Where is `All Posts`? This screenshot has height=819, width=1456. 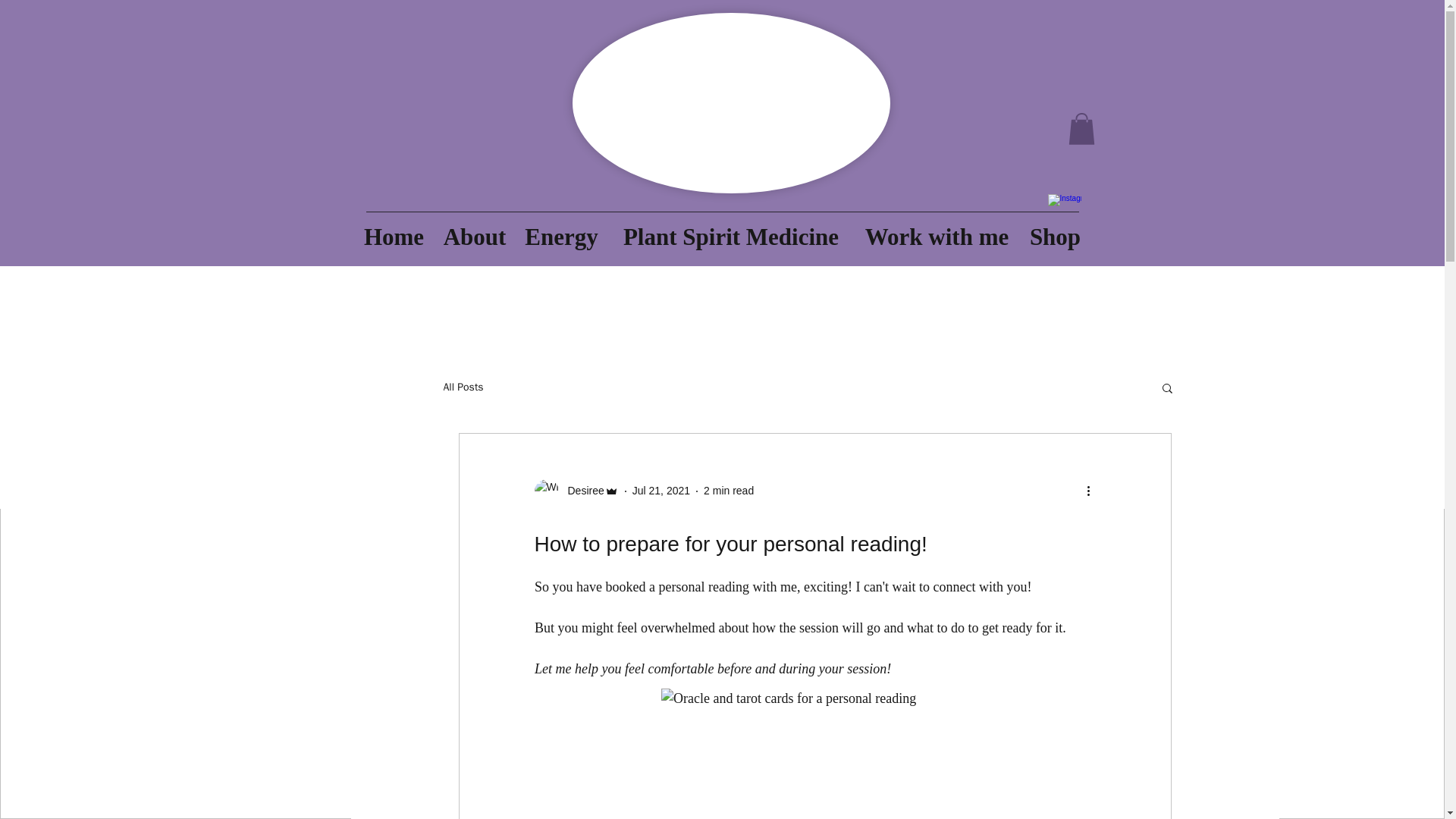 All Posts is located at coordinates (463, 387).